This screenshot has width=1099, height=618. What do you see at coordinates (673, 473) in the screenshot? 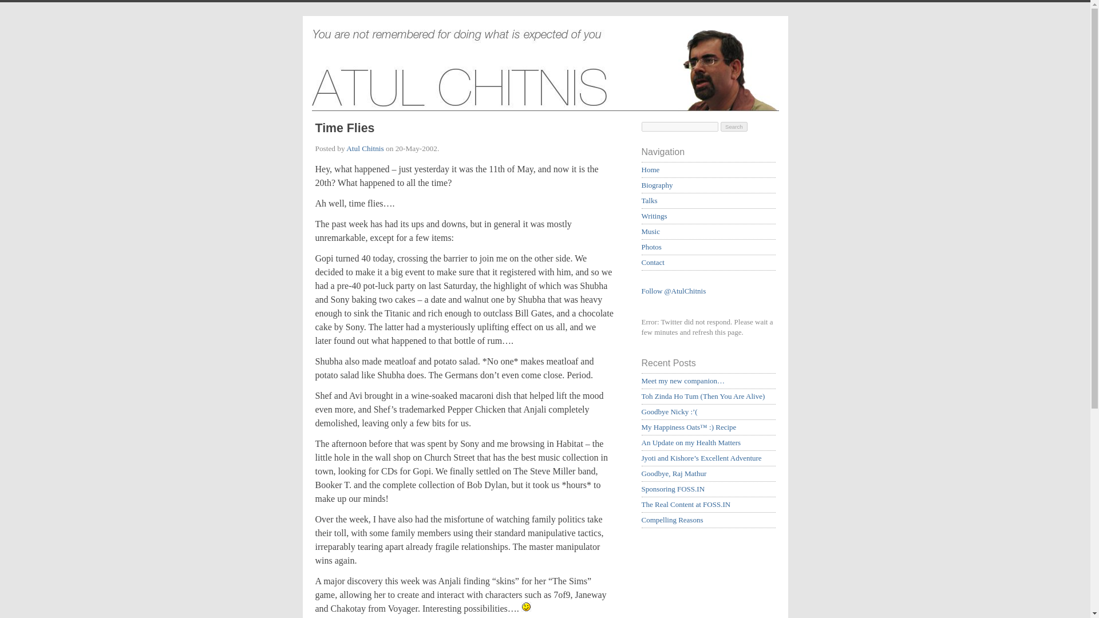
I see `Goodbye, Raj Mathur` at bounding box center [673, 473].